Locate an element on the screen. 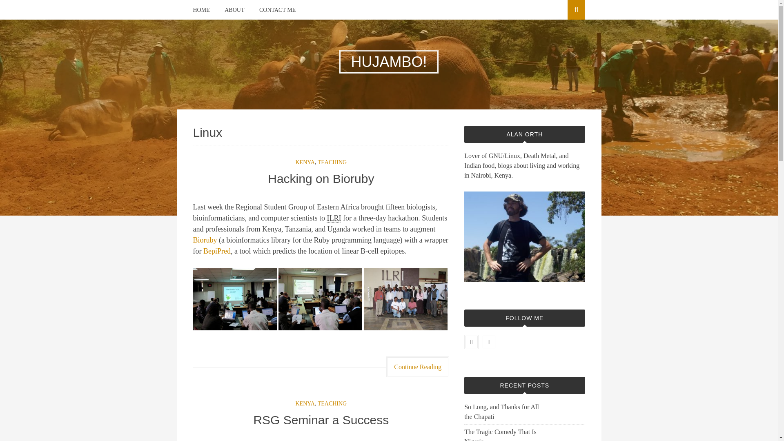 This screenshot has height=441, width=784. RSG Seminar a Success is located at coordinates (321, 420).